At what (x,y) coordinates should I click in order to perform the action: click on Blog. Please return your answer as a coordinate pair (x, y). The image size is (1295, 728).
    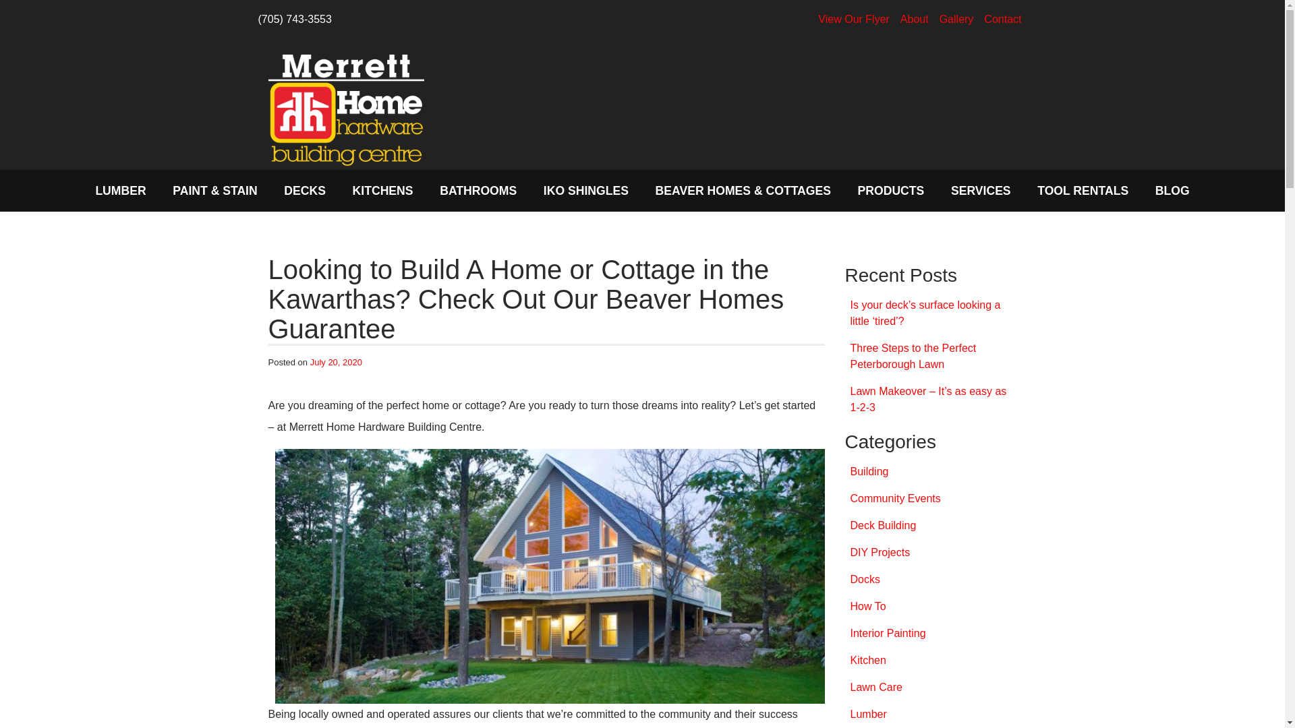
    Looking at the image, I should click on (1172, 190).